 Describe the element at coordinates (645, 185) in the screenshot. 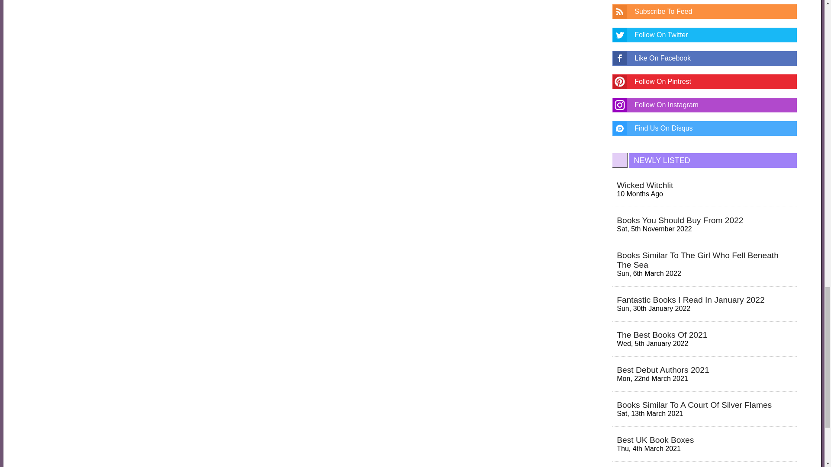

I see `Wicked Witchlit` at that location.